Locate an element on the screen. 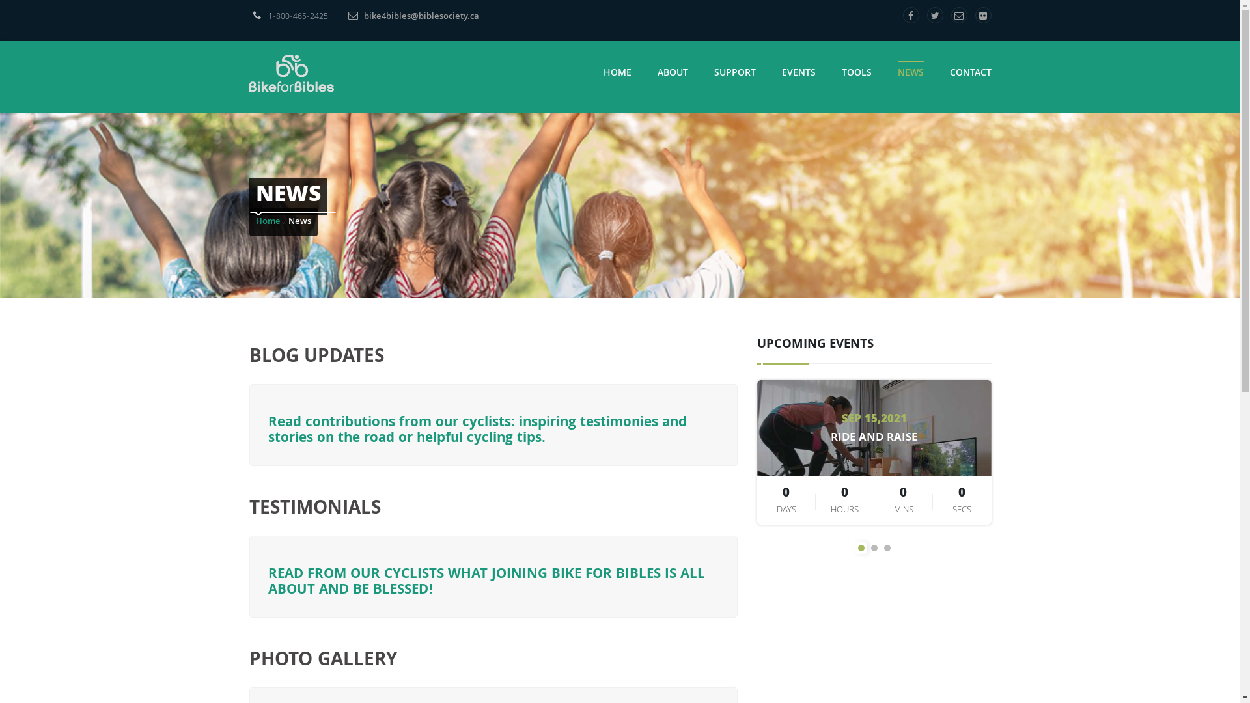  NEWS is located at coordinates (910, 74).